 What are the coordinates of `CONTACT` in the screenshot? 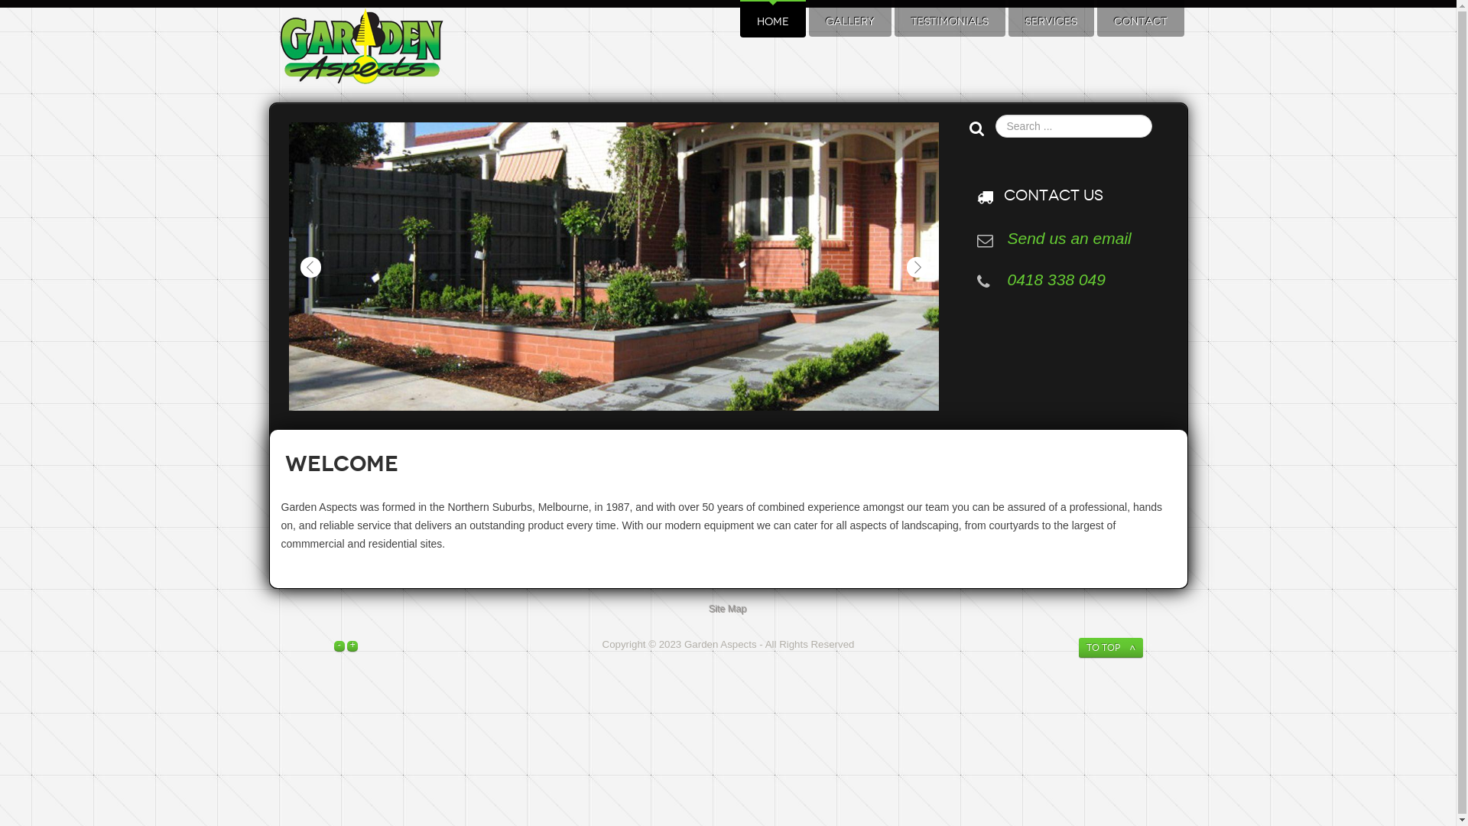 It's located at (1140, 22).